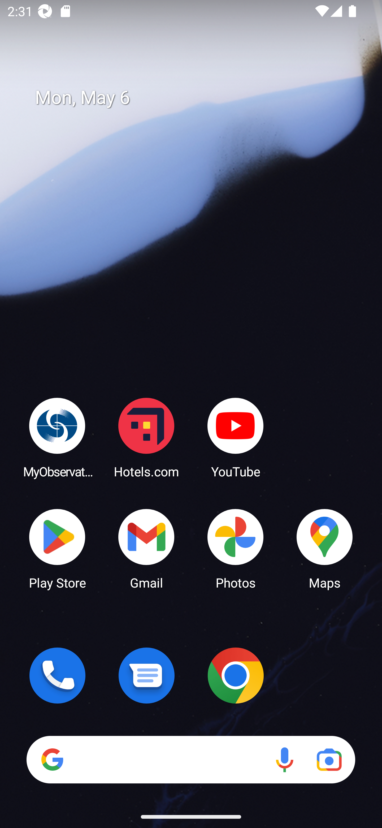  I want to click on Play Store, so click(57, 548).